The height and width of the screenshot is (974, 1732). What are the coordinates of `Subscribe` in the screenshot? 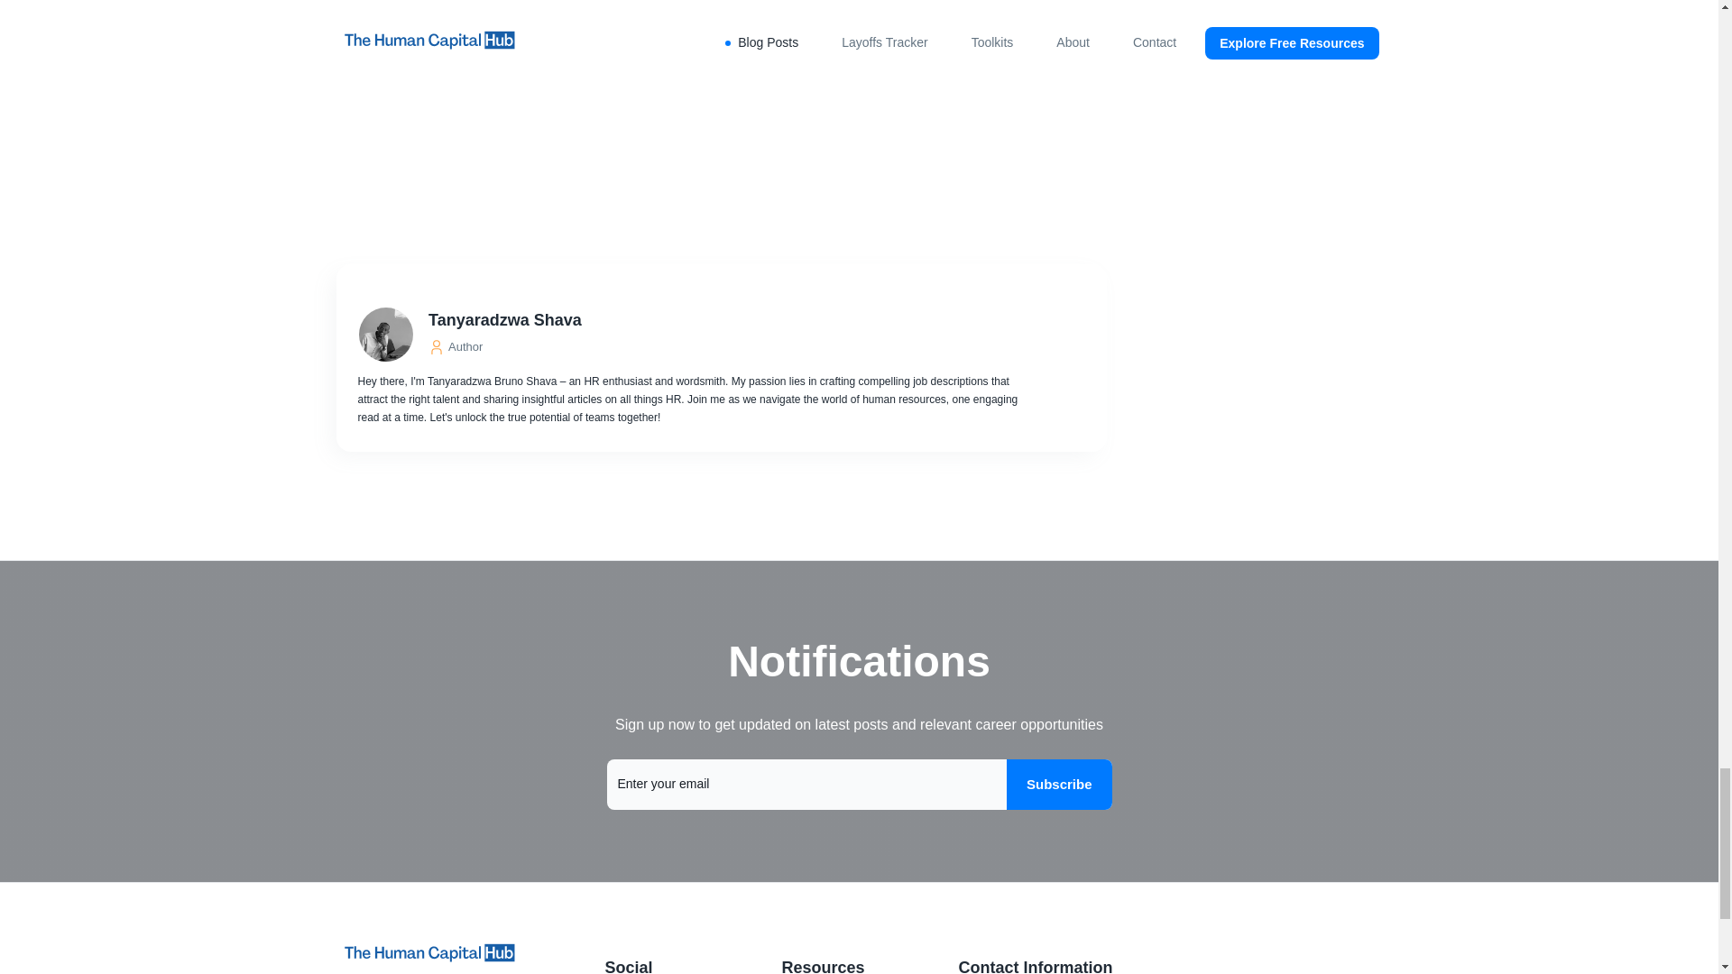 It's located at (1059, 785).